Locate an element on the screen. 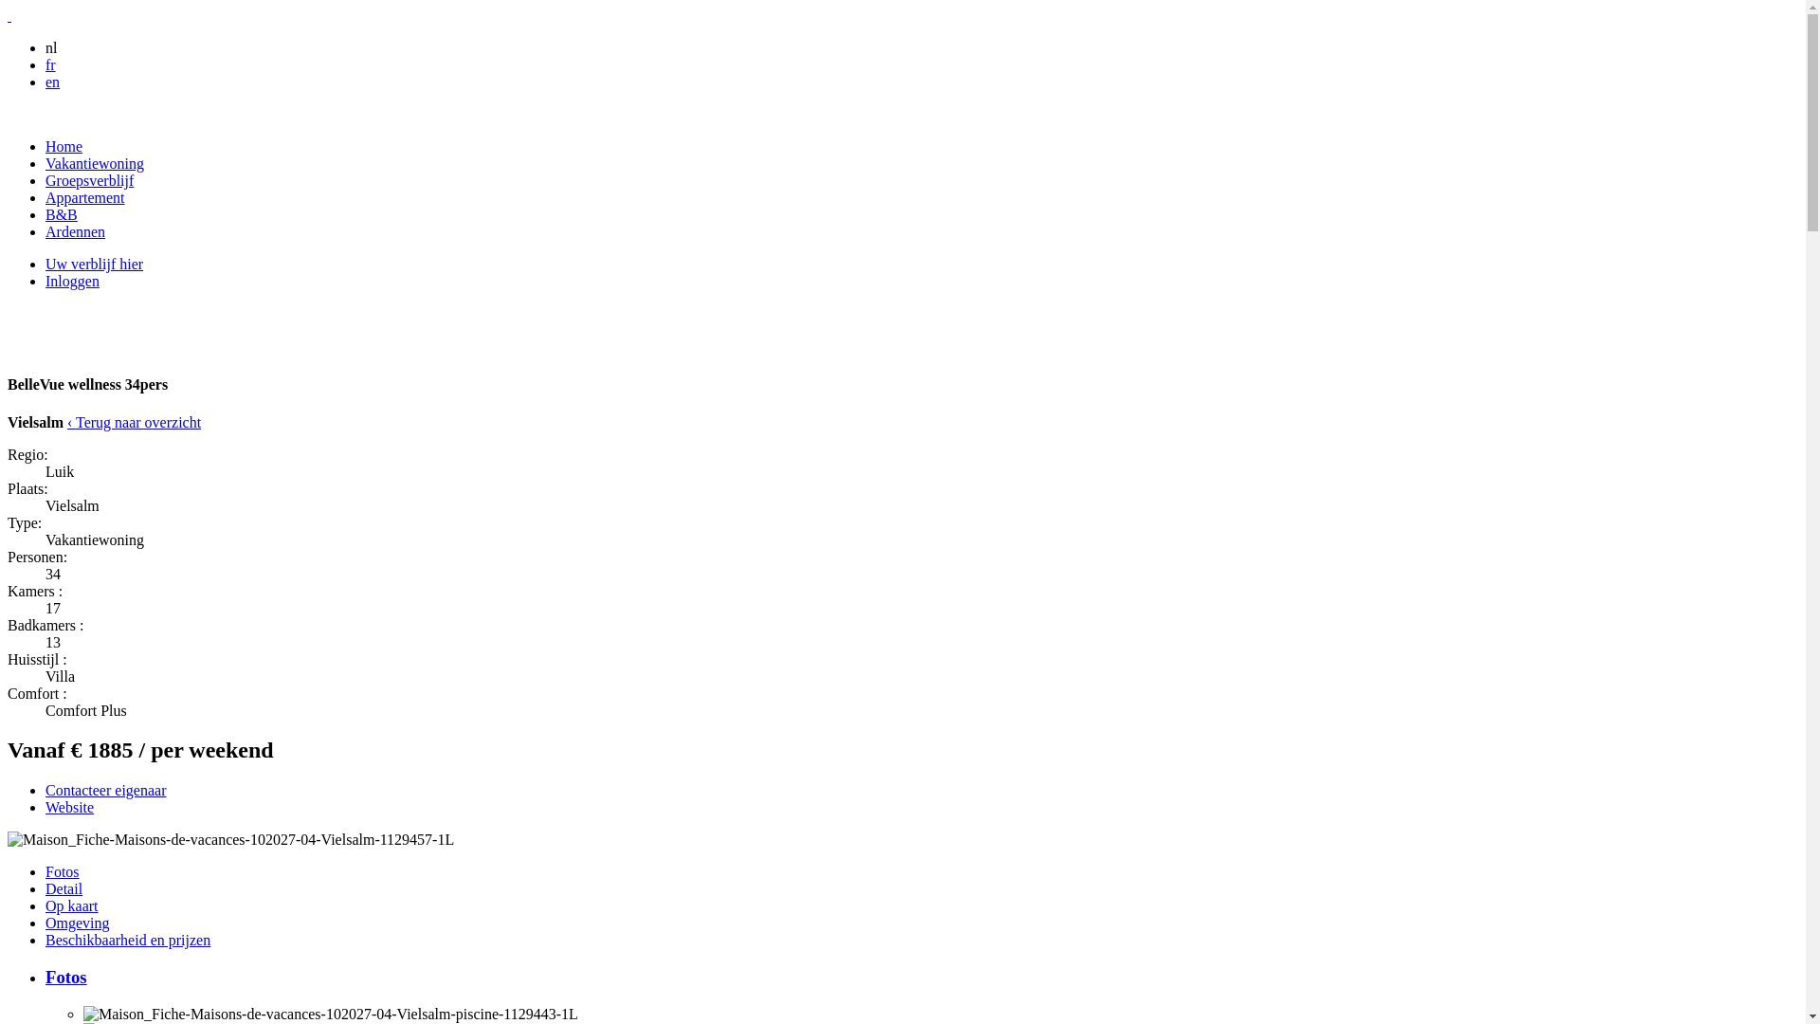 The width and height of the screenshot is (1820, 1024). Vakantiewoning is located at coordinates (95, 163).